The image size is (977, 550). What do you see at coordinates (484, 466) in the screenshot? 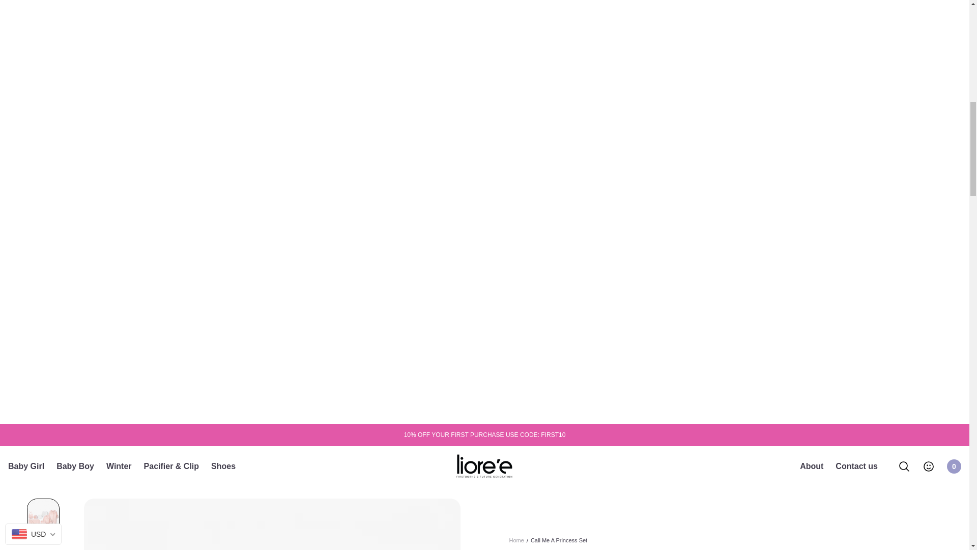
I see `LIORE'e` at bounding box center [484, 466].